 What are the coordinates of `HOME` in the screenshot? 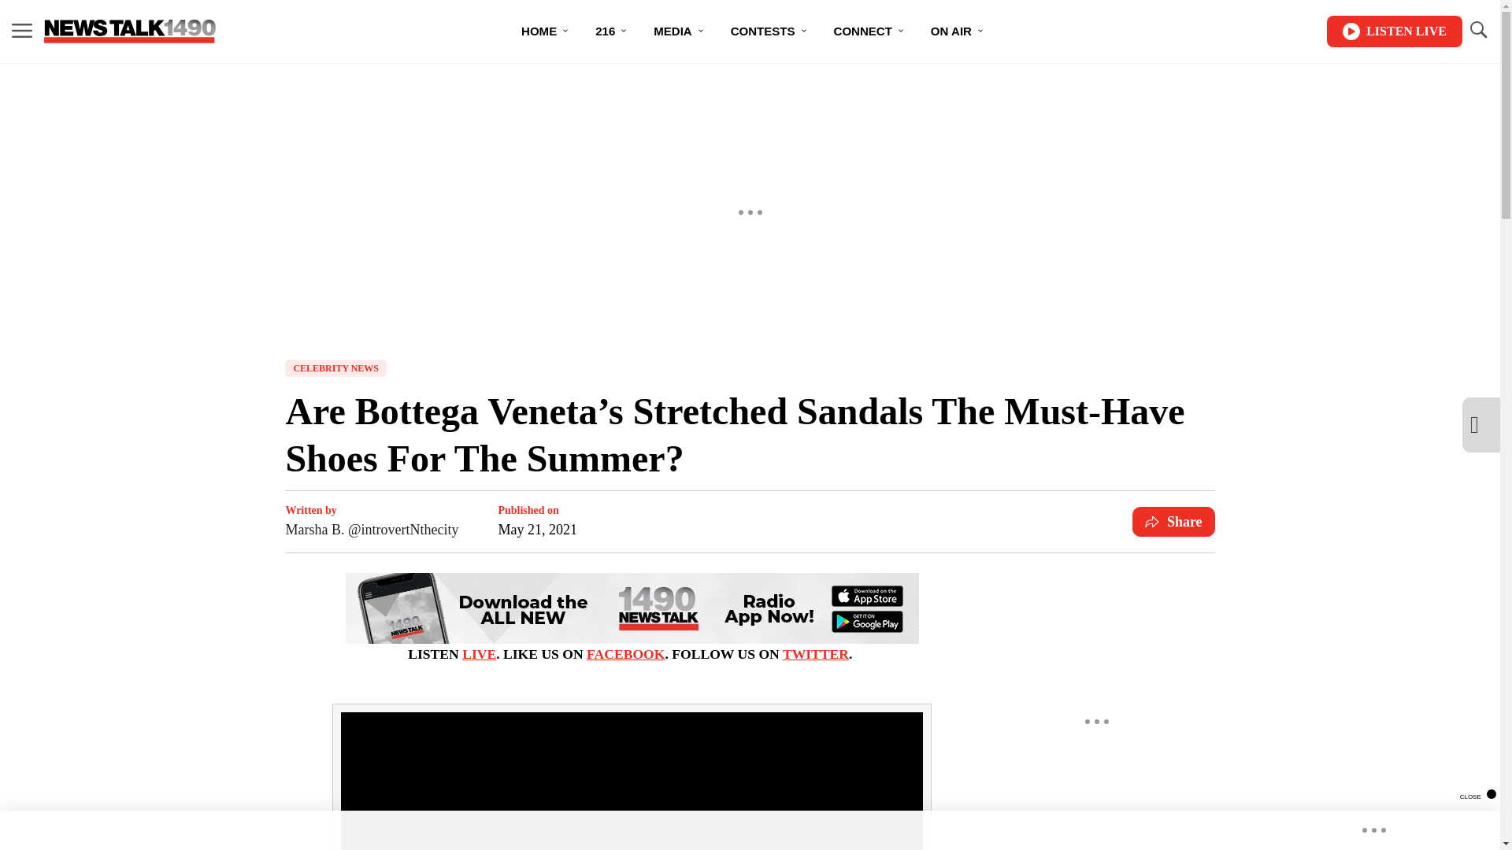 It's located at (545, 31).